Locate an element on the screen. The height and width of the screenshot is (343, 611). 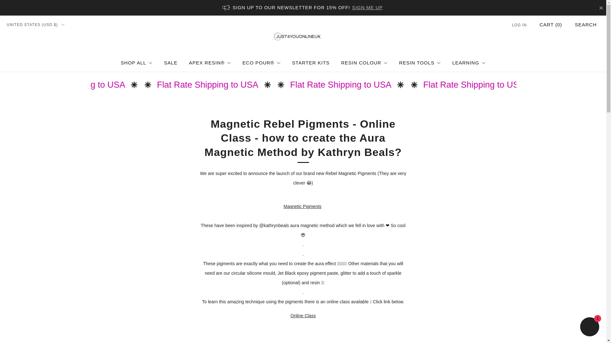
Flat Rate Shipping to USA is located at coordinates (126, 85).